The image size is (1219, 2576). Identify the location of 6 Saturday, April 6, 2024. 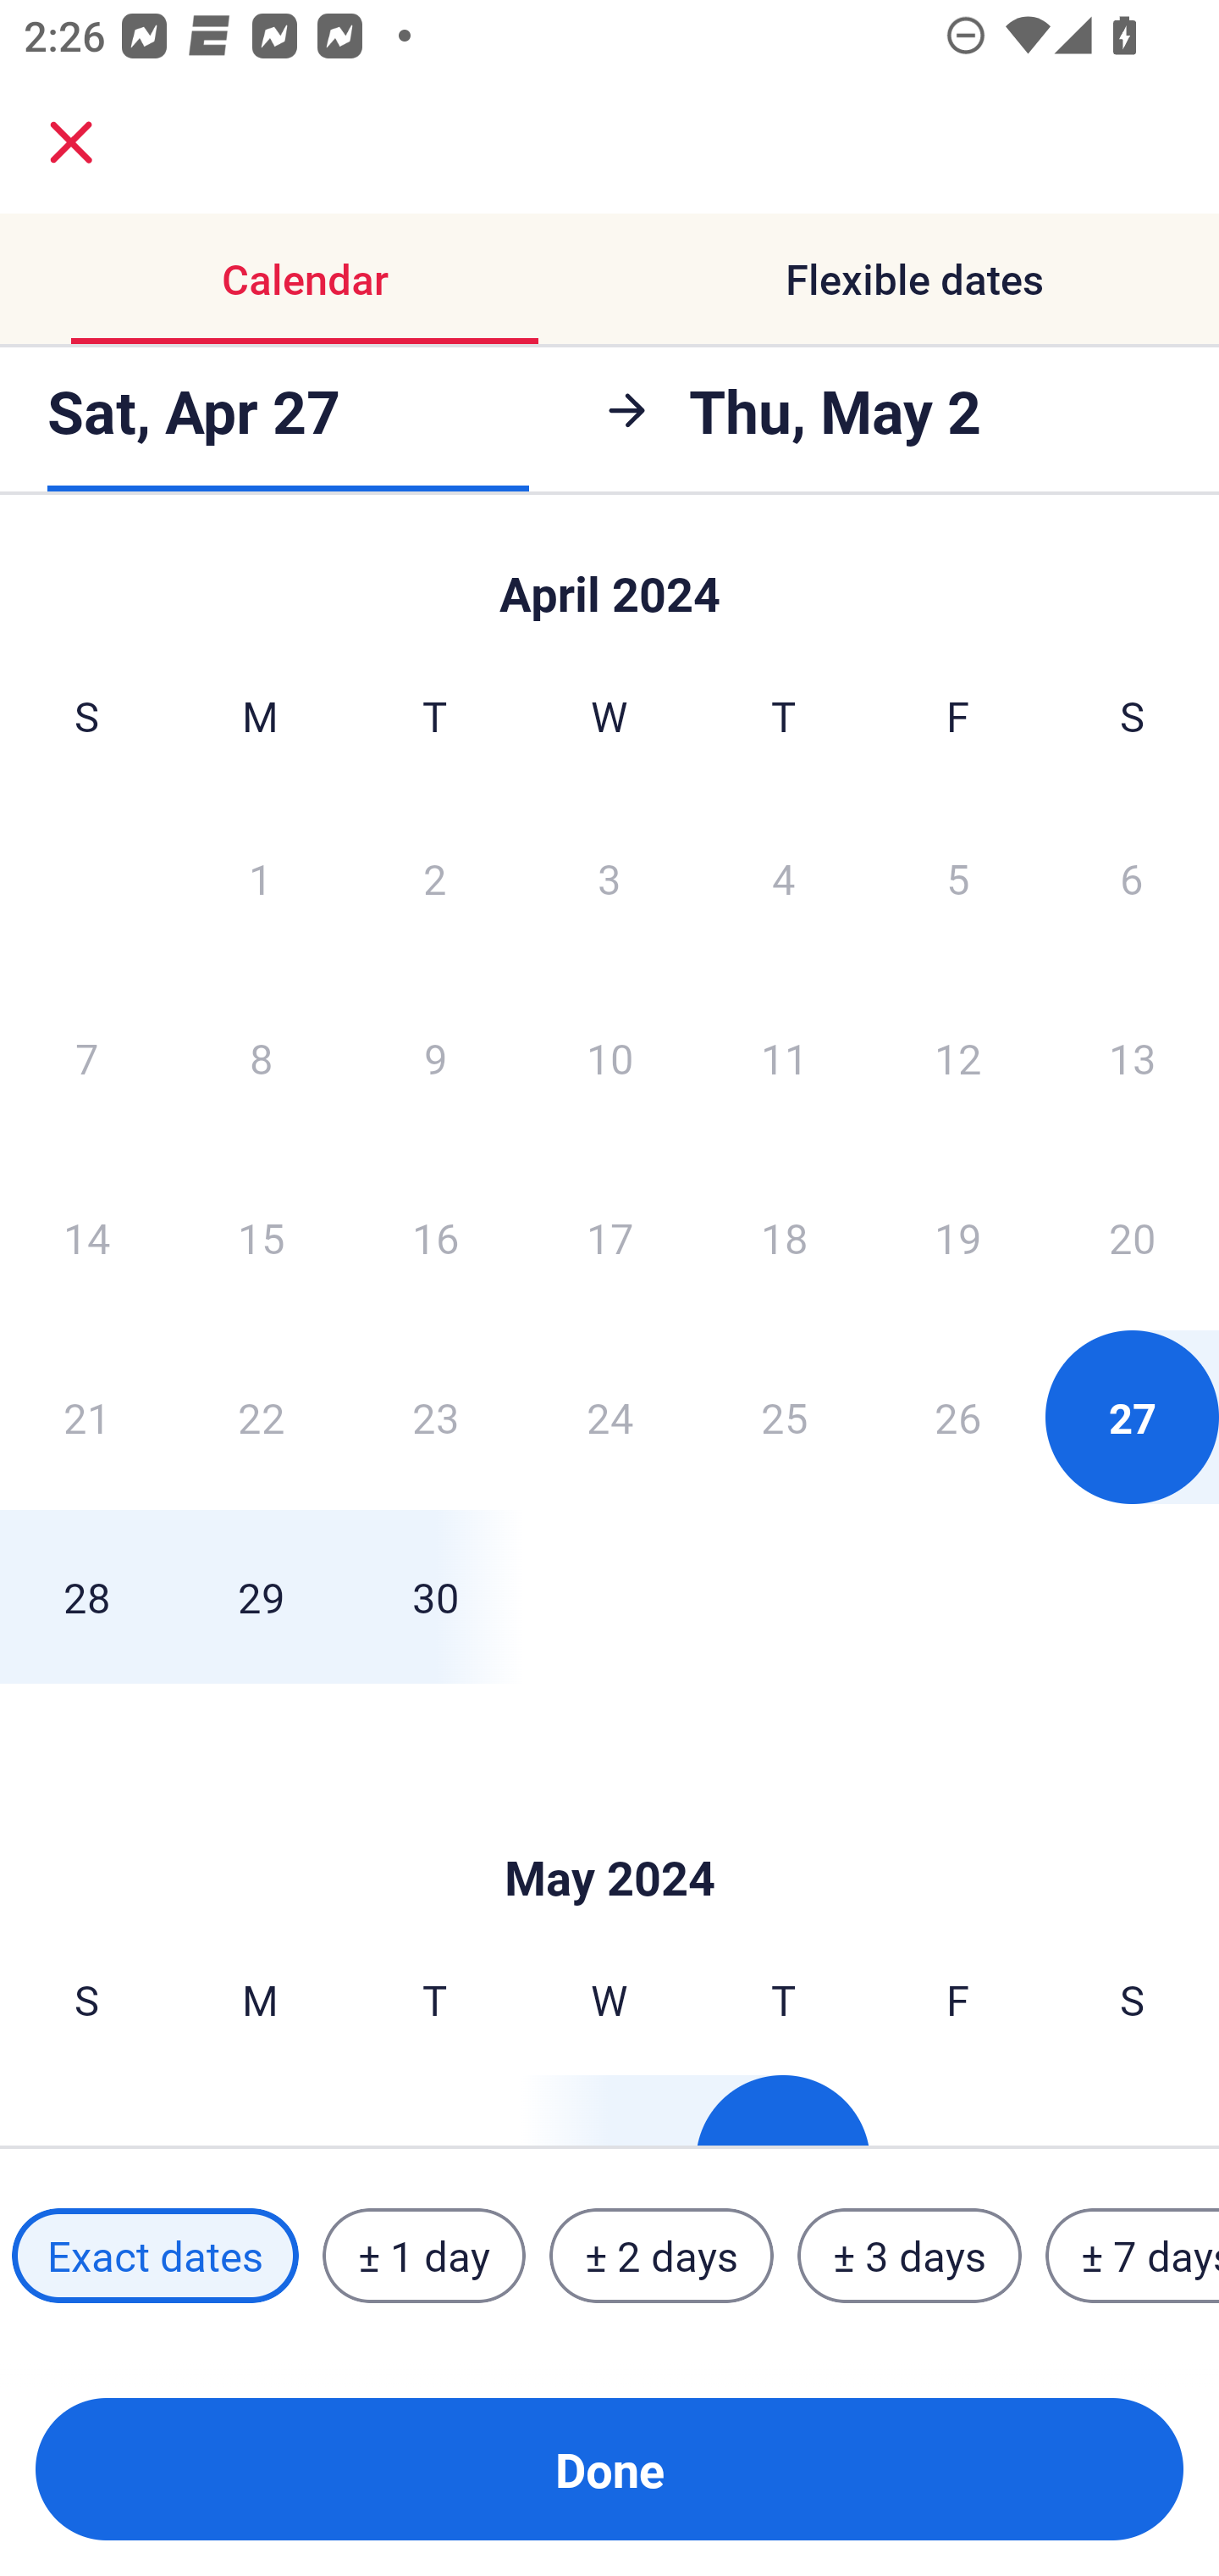
(1132, 878).